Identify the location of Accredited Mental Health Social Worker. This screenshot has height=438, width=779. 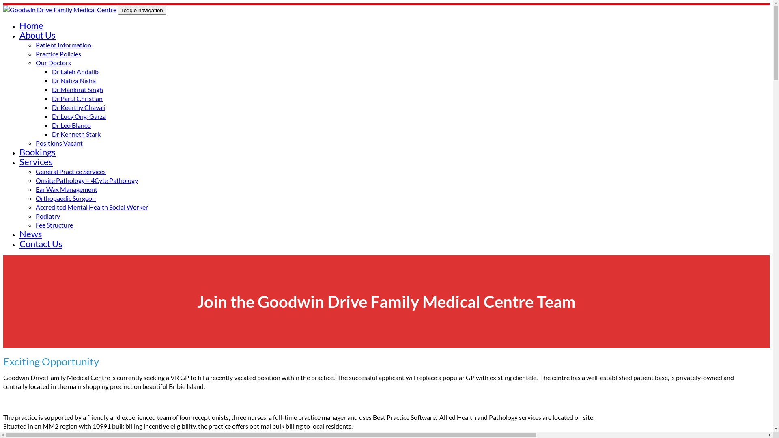
(92, 207).